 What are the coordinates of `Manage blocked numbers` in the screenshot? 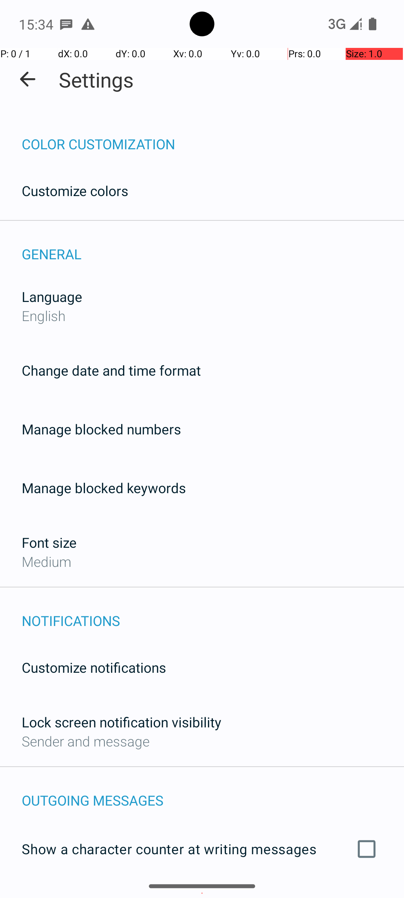 It's located at (101, 429).